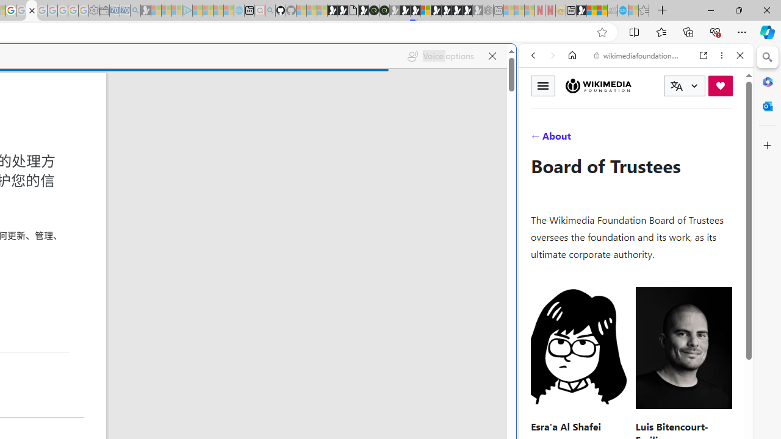 The width and height of the screenshot is (781, 439). Describe the element at coordinates (492, 56) in the screenshot. I see `Close read aloud` at that location.